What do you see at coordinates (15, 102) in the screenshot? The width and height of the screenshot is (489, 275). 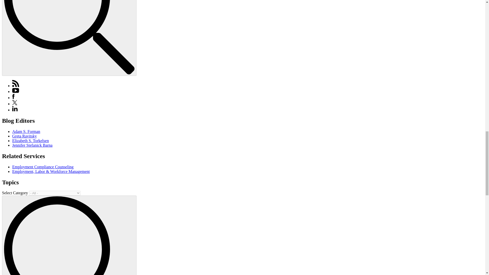 I see `Twitter` at bounding box center [15, 102].